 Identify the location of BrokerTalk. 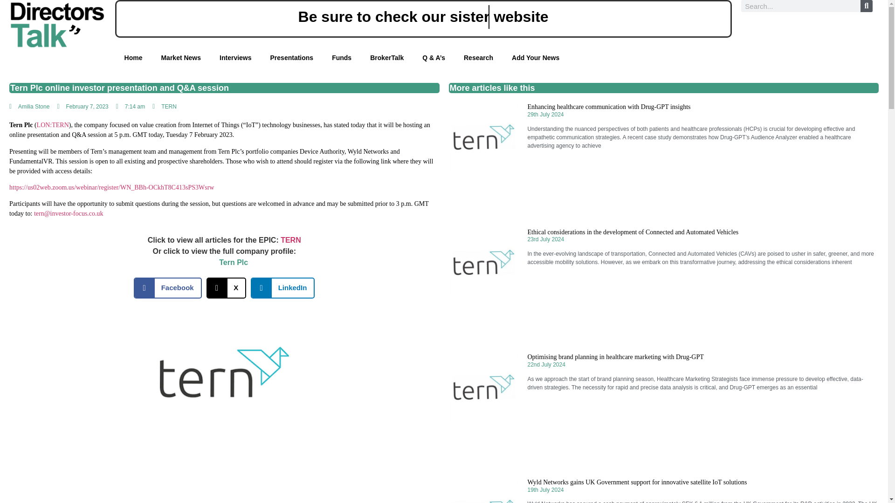
(342, 58).